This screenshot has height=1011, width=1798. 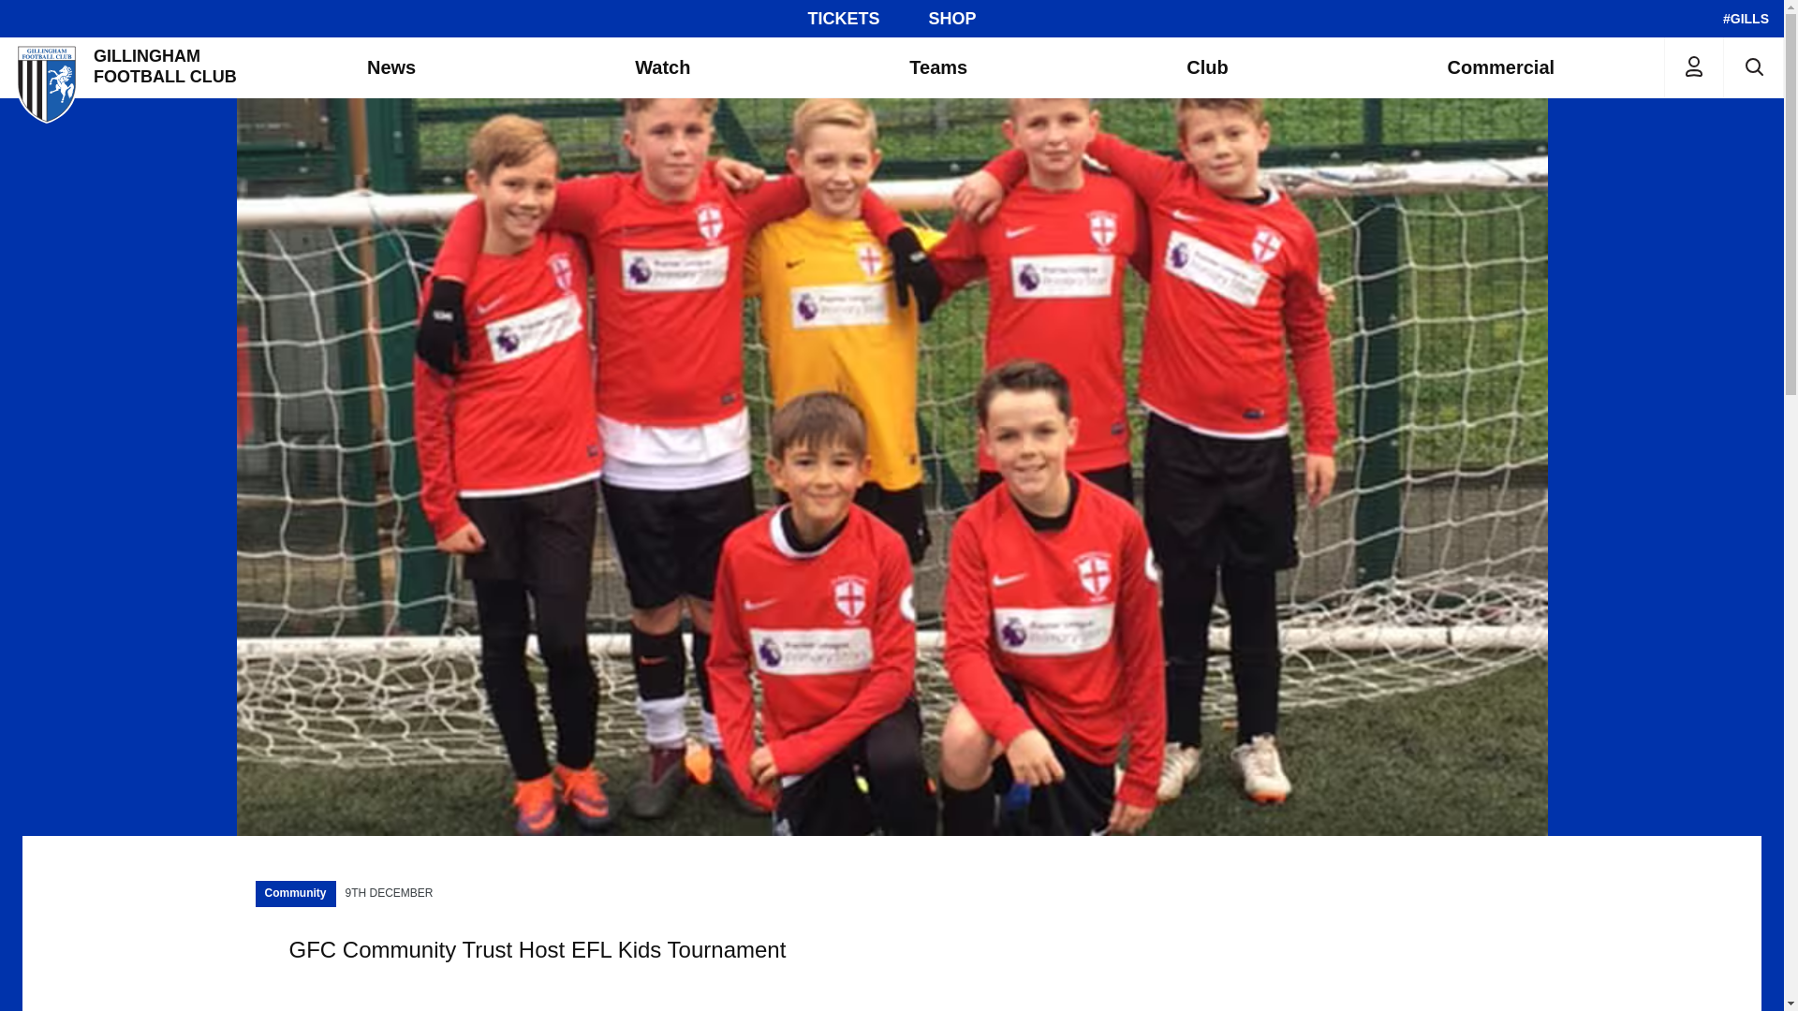 What do you see at coordinates (952, 19) in the screenshot?
I see `SHOP` at bounding box center [952, 19].